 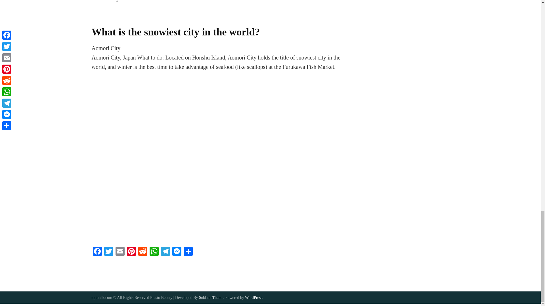 I want to click on Email, so click(x=120, y=252).